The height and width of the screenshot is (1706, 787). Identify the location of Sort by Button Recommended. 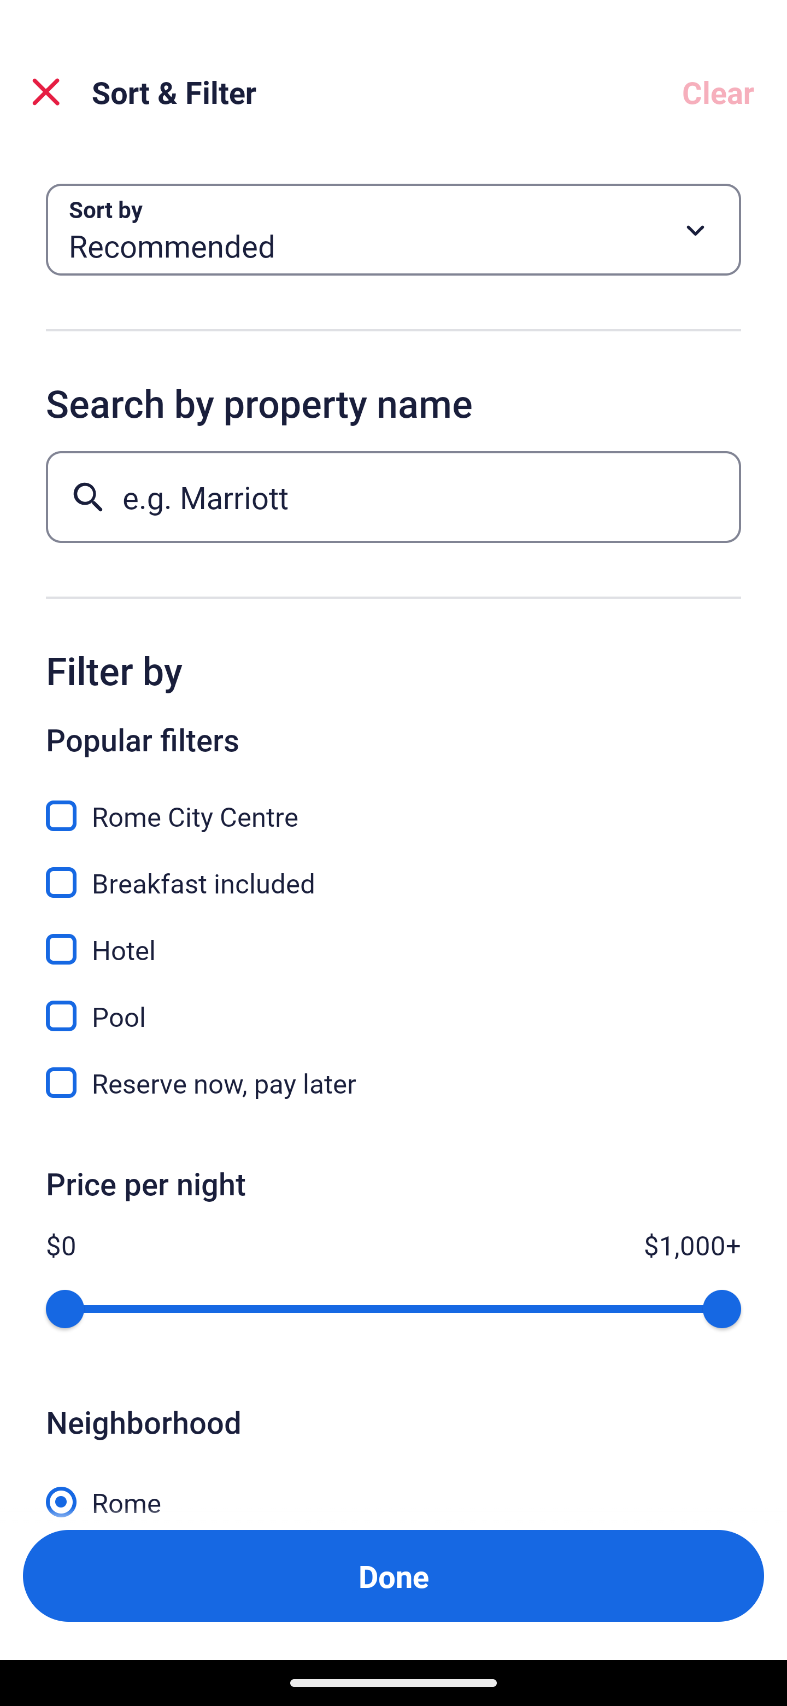
(393, 230).